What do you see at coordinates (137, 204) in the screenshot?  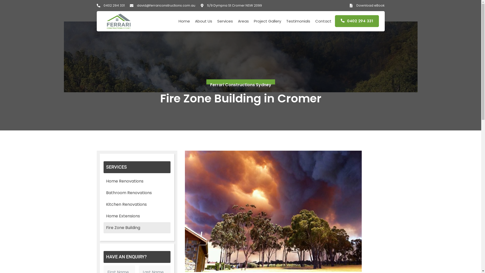 I see `Kitchen Renovations` at bounding box center [137, 204].